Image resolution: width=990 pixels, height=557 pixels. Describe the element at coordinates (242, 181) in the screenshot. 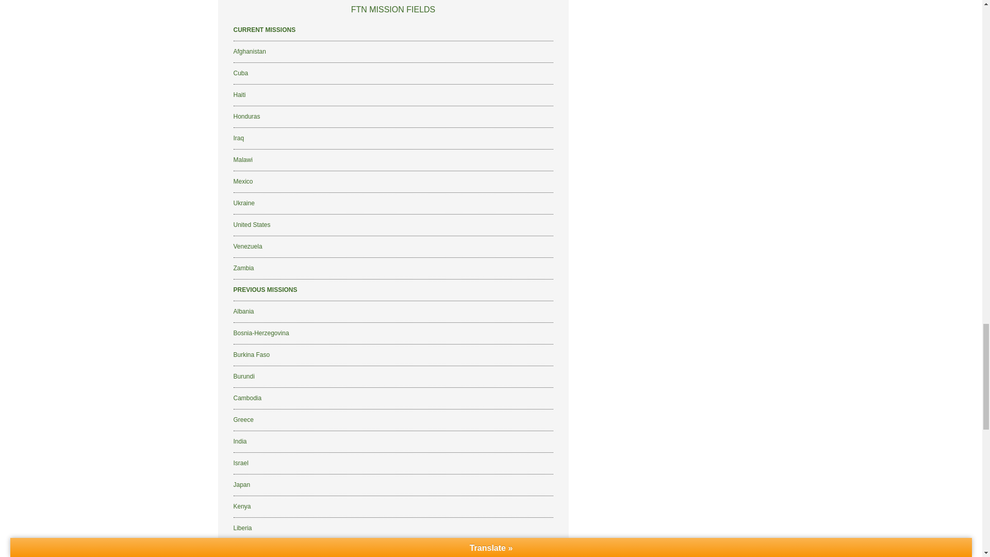

I see `Mexico` at that location.